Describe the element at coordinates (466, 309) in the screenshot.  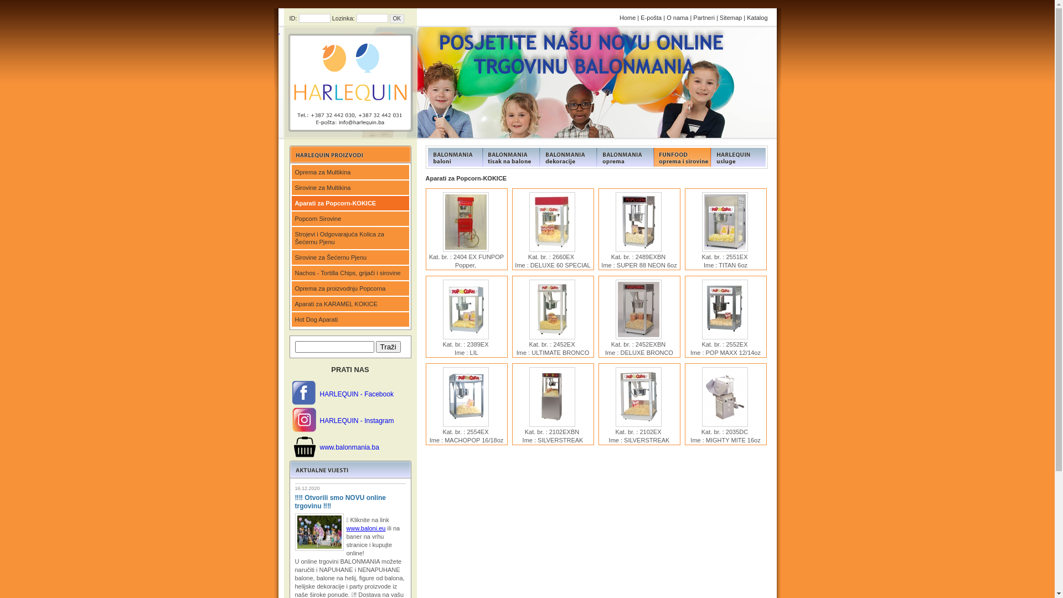
I see `LIL` at that location.